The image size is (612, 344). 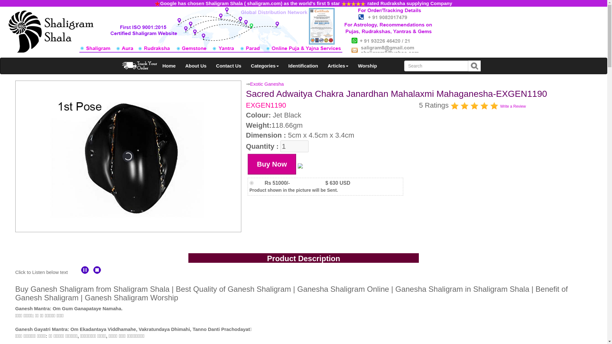 What do you see at coordinates (338, 66) in the screenshot?
I see `Articles` at bounding box center [338, 66].